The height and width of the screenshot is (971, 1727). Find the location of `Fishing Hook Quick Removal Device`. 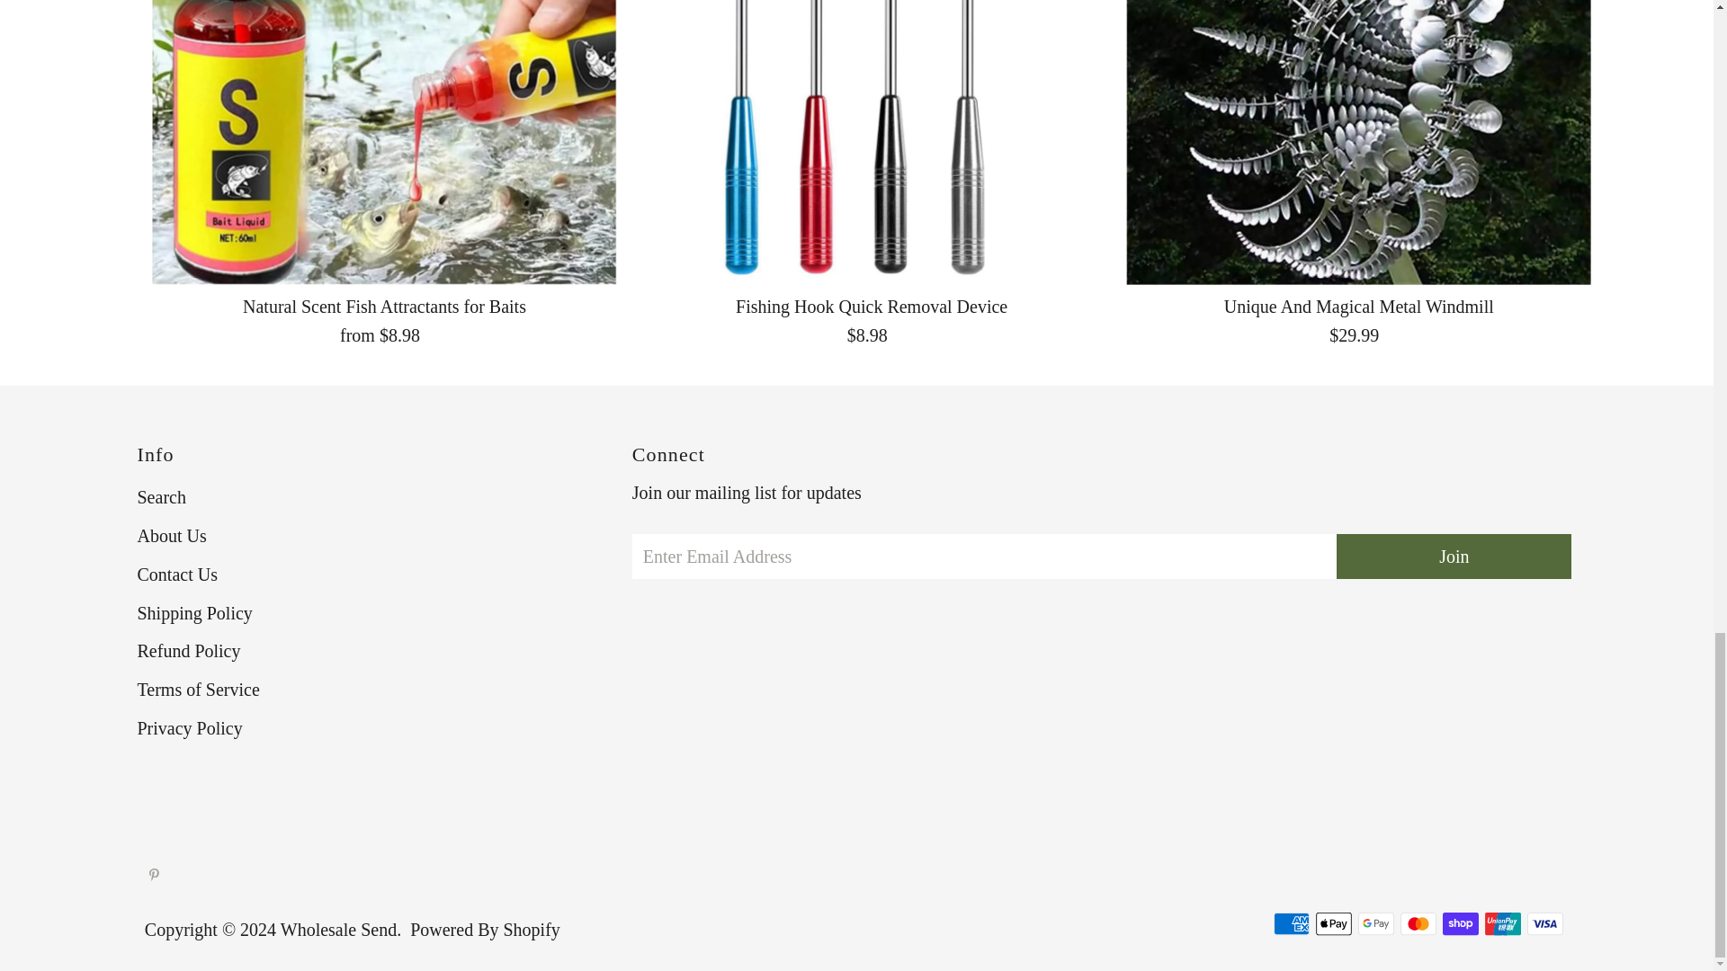

Fishing Hook Quick Removal Device is located at coordinates (872, 142).